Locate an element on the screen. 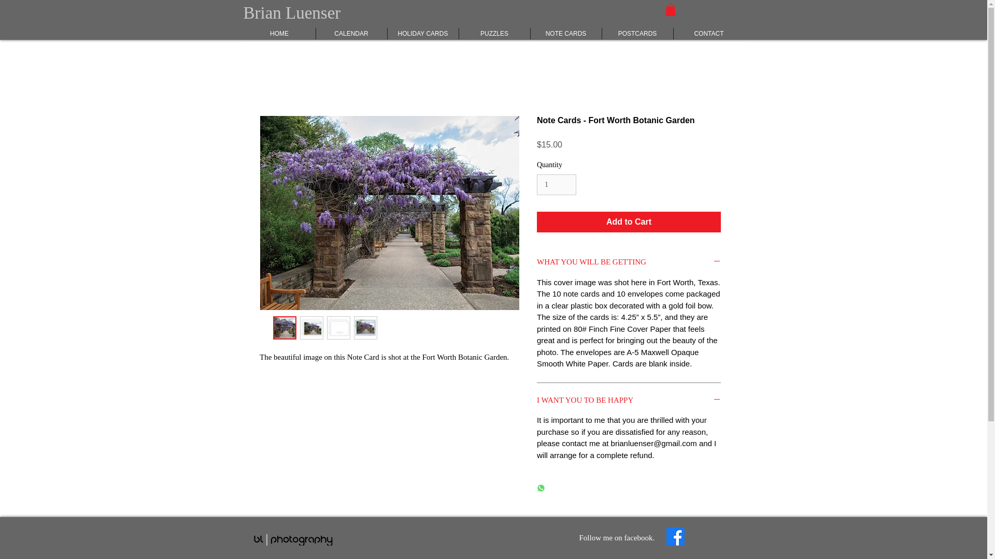 This screenshot has height=559, width=995. 1 is located at coordinates (557, 185).